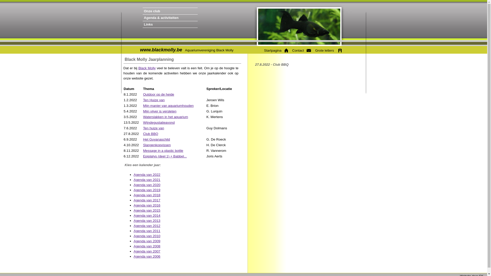 This screenshot has height=276, width=491. I want to click on Agenda van 2015, so click(147, 211).